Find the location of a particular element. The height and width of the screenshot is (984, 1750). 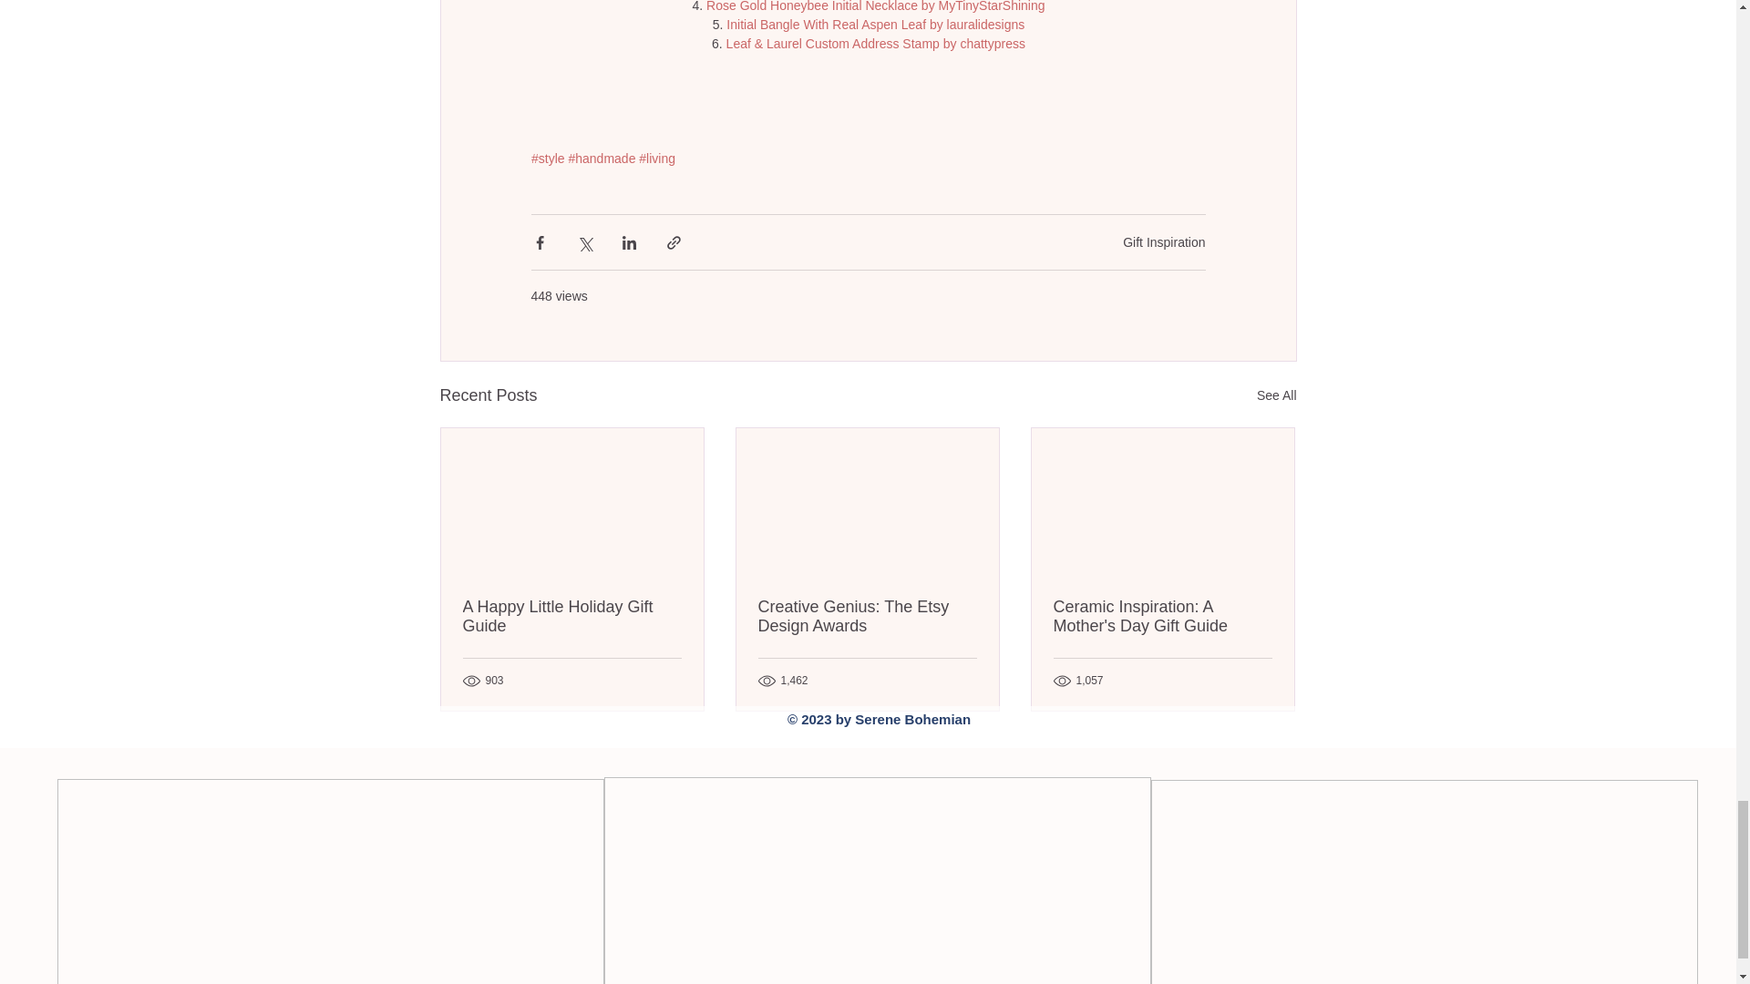

seamless border 3.png is located at coordinates (877, 880).